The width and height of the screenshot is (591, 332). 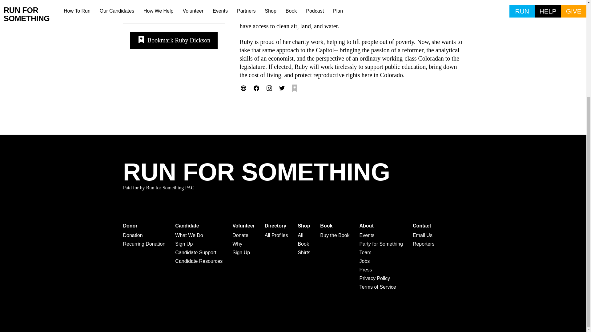 What do you see at coordinates (199, 235) in the screenshot?
I see `What We Do` at bounding box center [199, 235].